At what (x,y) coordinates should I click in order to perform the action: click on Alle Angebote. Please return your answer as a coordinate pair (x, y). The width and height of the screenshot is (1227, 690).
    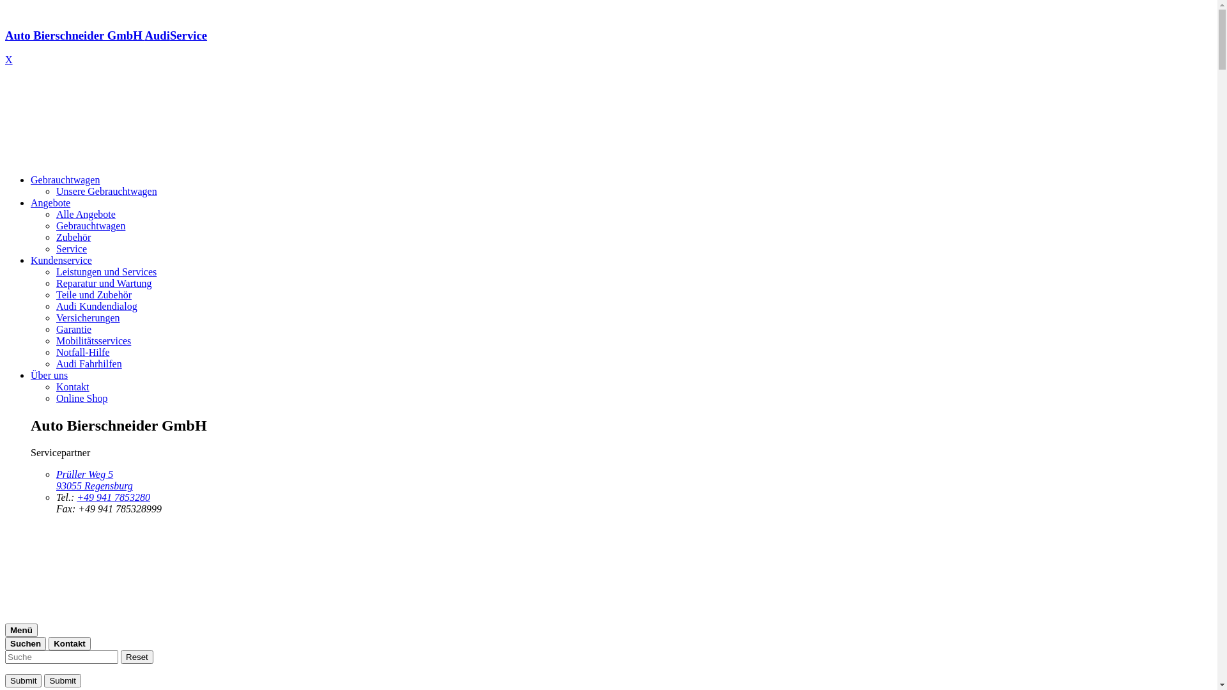
    Looking at the image, I should click on (86, 215).